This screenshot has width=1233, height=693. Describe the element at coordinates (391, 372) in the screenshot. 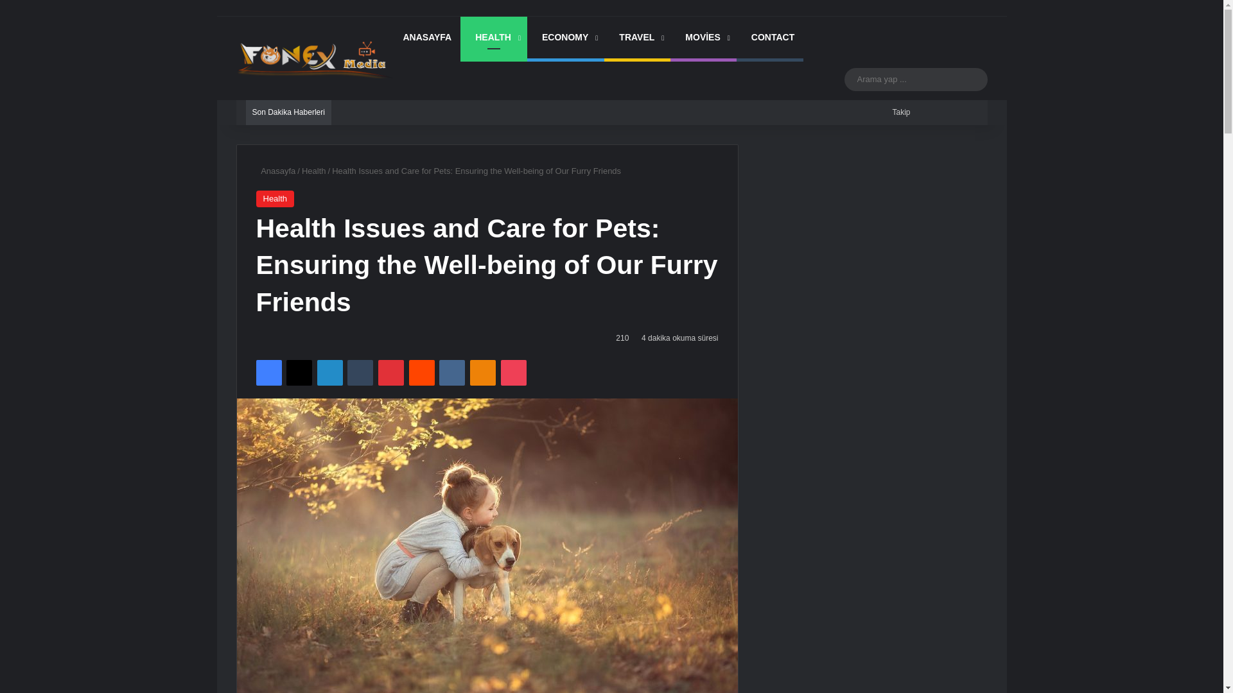

I see `Pinterest` at that location.